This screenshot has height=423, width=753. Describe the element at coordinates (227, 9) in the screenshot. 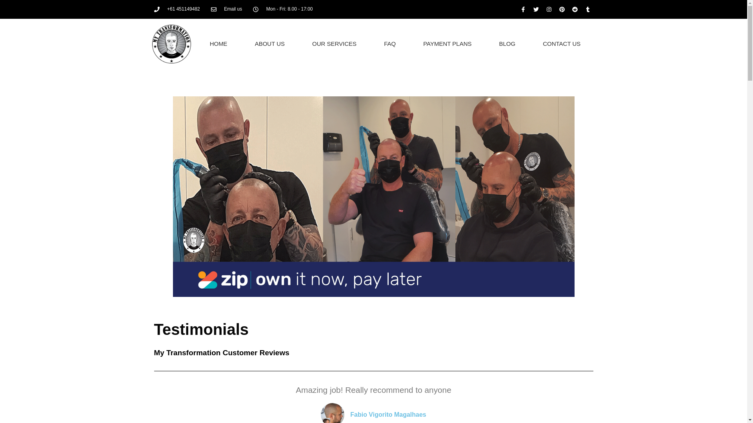

I see `Email us` at that location.